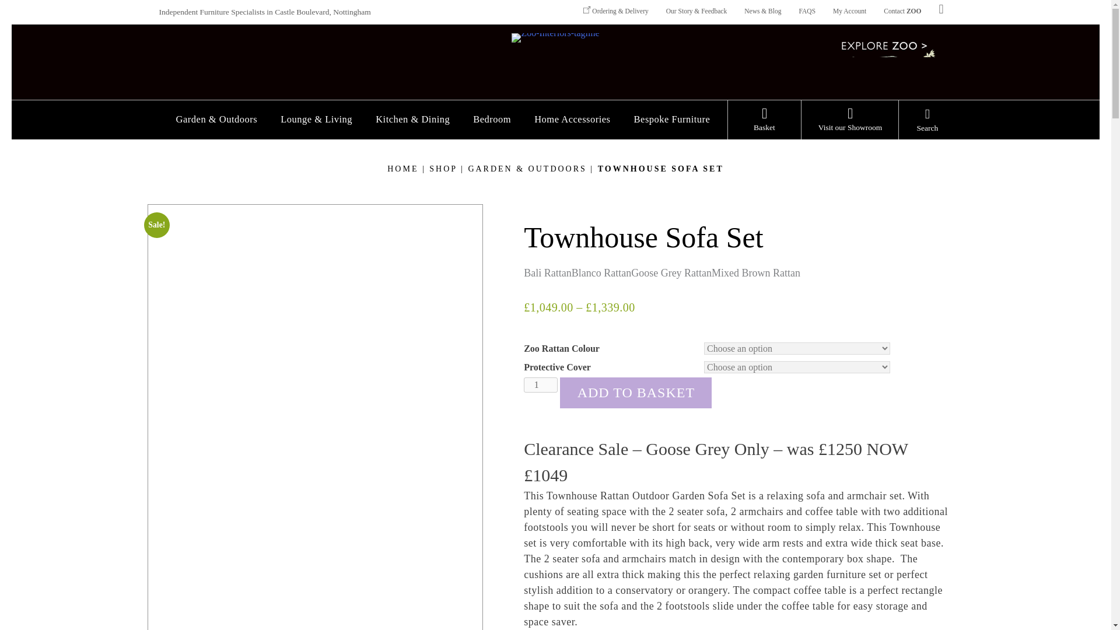 This screenshot has width=1120, height=630. Describe the element at coordinates (807, 12) in the screenshot. I see `FAQS` at that location.